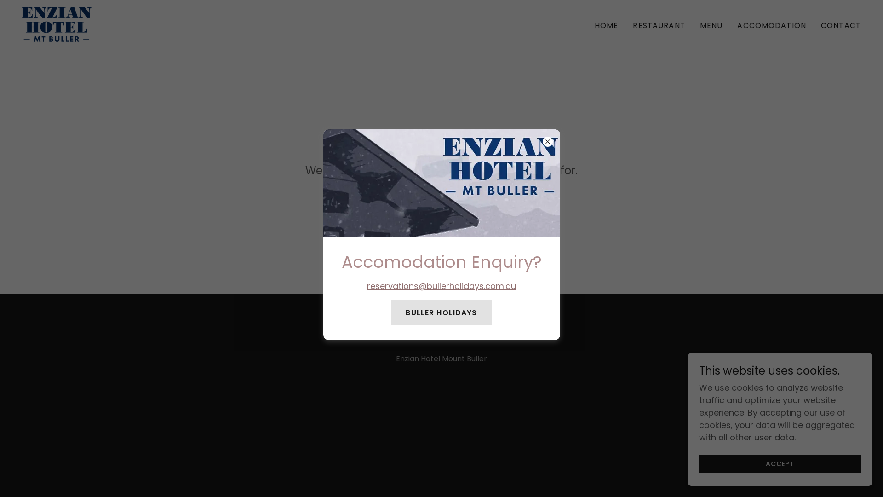  What do you see at coordinates (441, 312) in the screenshot?
I see `BULLER HOLIDAYS` at bounding box center [441, 312].